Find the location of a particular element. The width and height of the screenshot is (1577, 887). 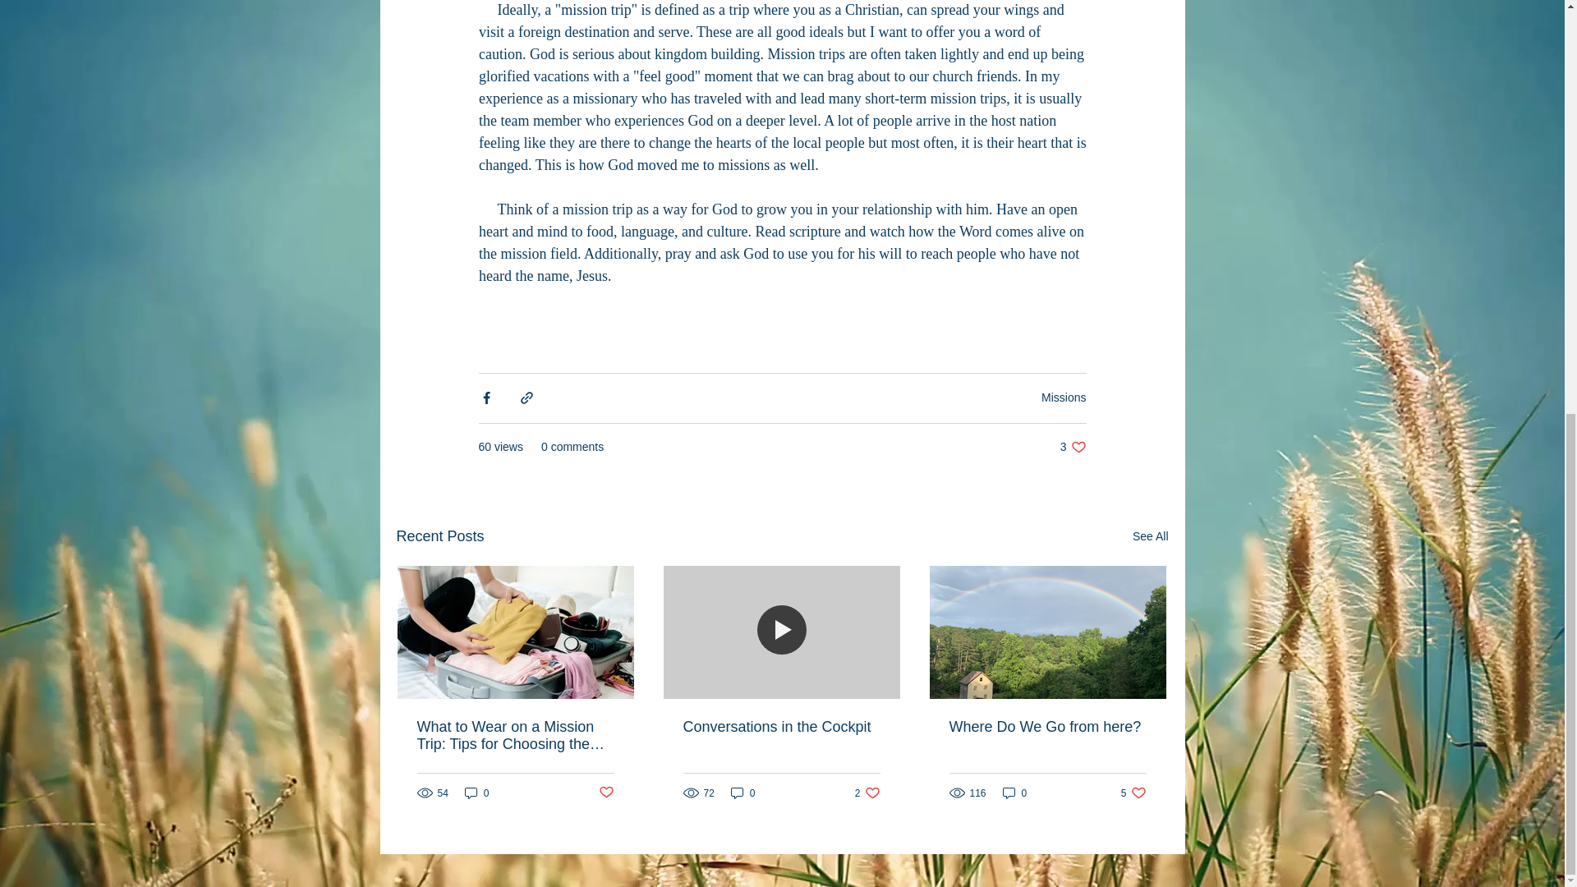

Missions is located at coordinates (1150, 537).